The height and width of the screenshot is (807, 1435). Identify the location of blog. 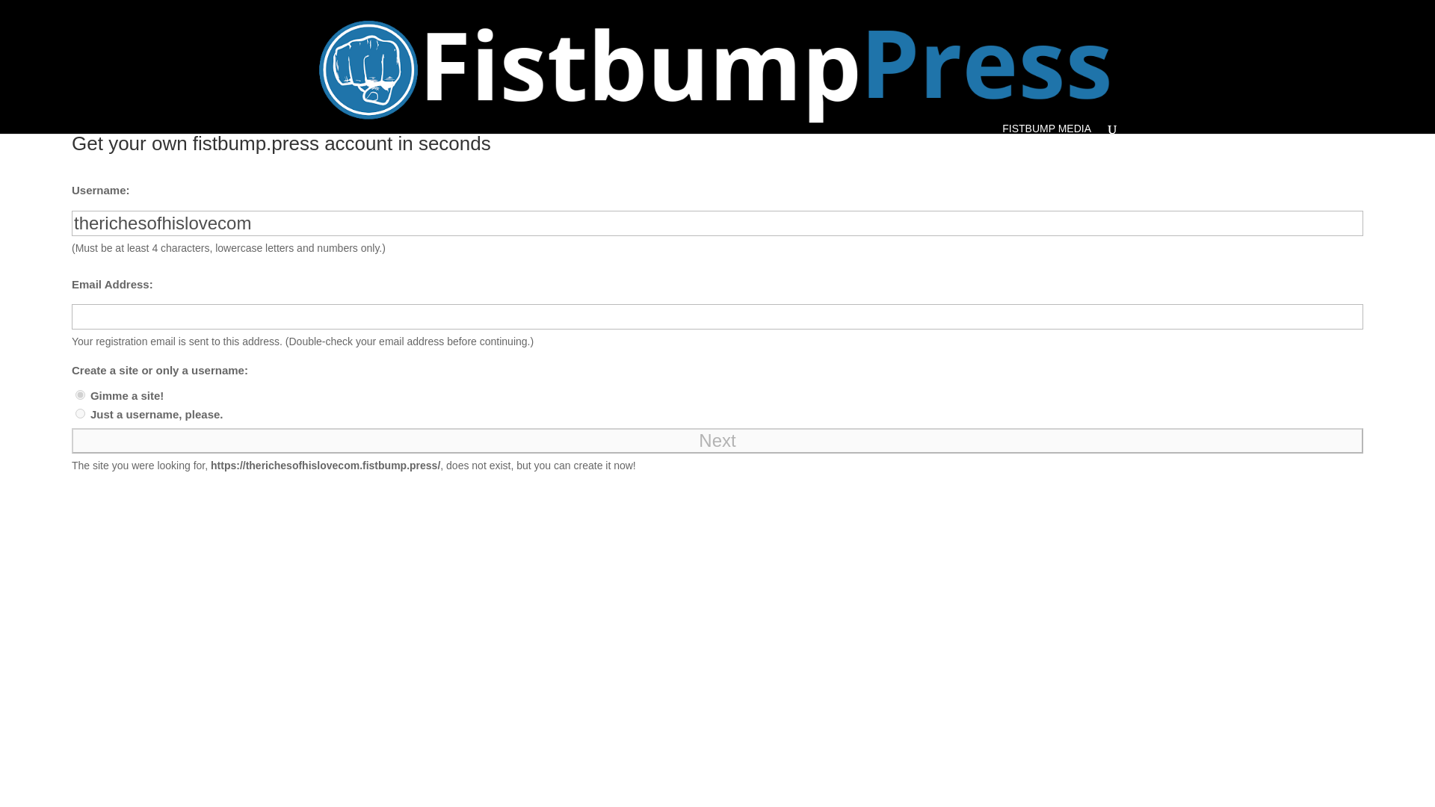
(80, 395).